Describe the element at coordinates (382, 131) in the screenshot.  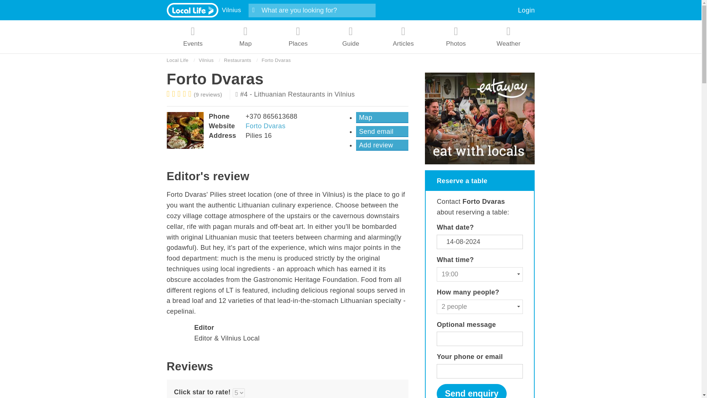
I see `Send email` at that location.